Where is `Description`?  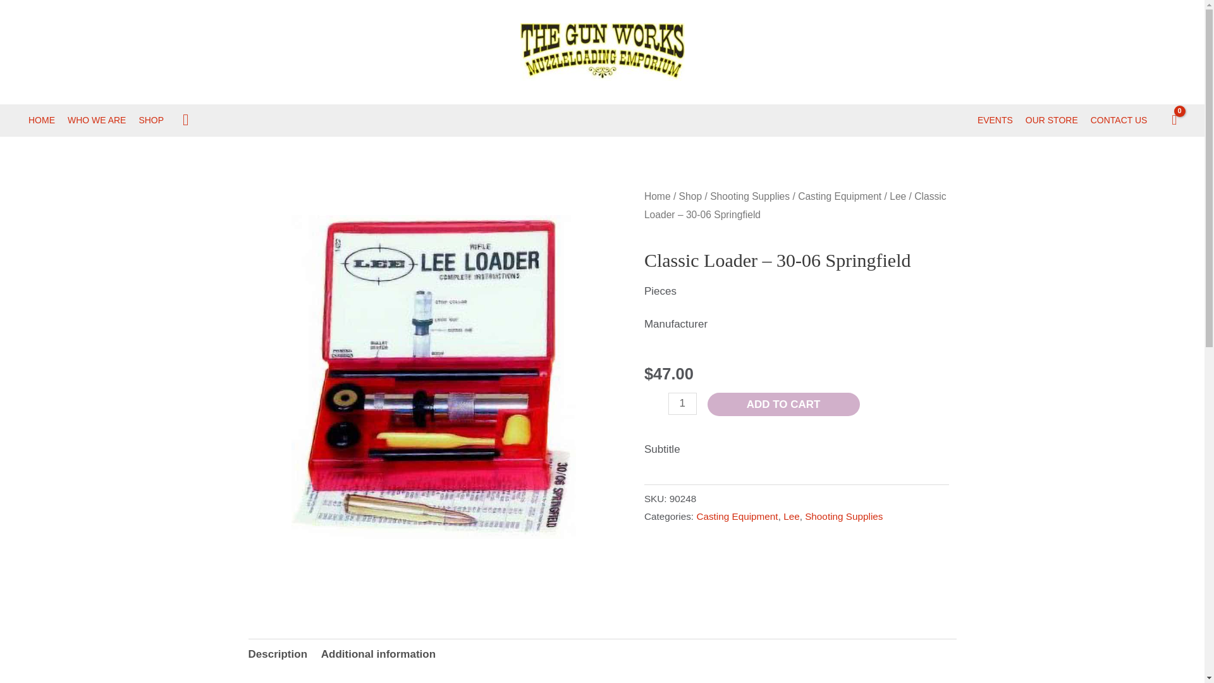 Description is located at coordinates (277, 654).